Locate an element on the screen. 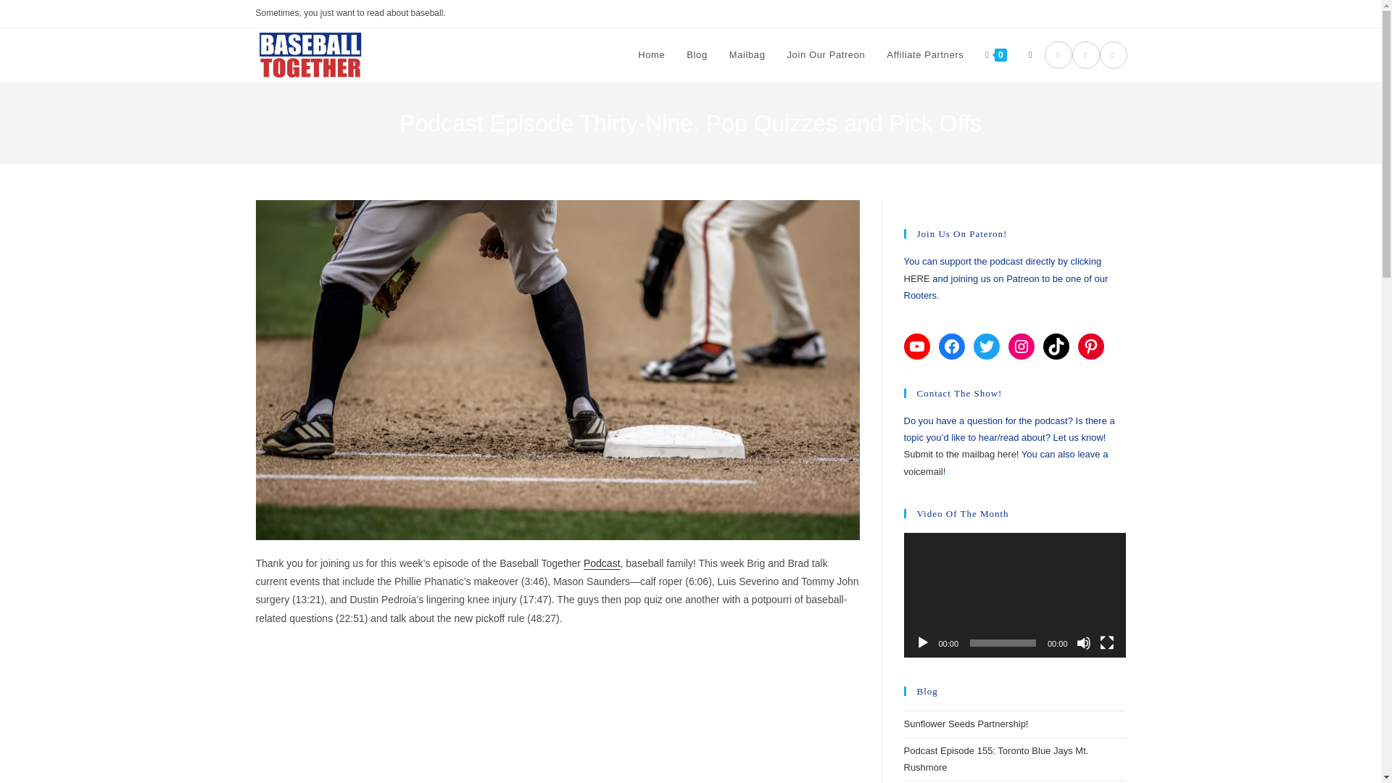  Mailbag is located at coordinates (747, 55).